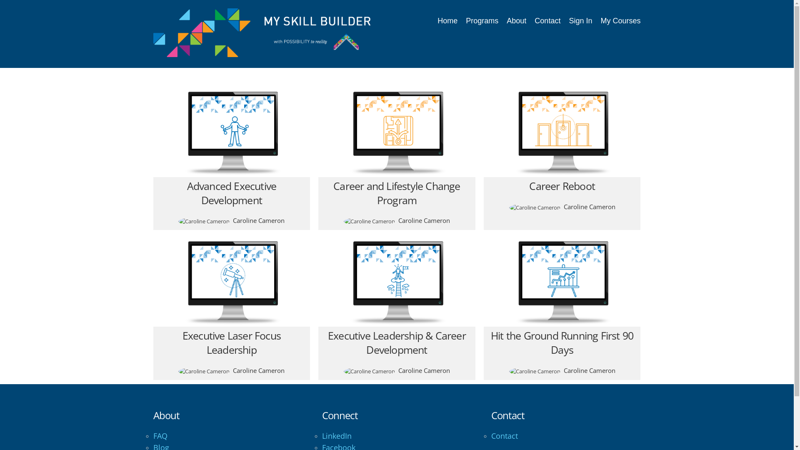 This screenshot has width=800, height=450. Describe the element at coordinates (580, 21) in the screenshot. I see `Sign In` at that location.